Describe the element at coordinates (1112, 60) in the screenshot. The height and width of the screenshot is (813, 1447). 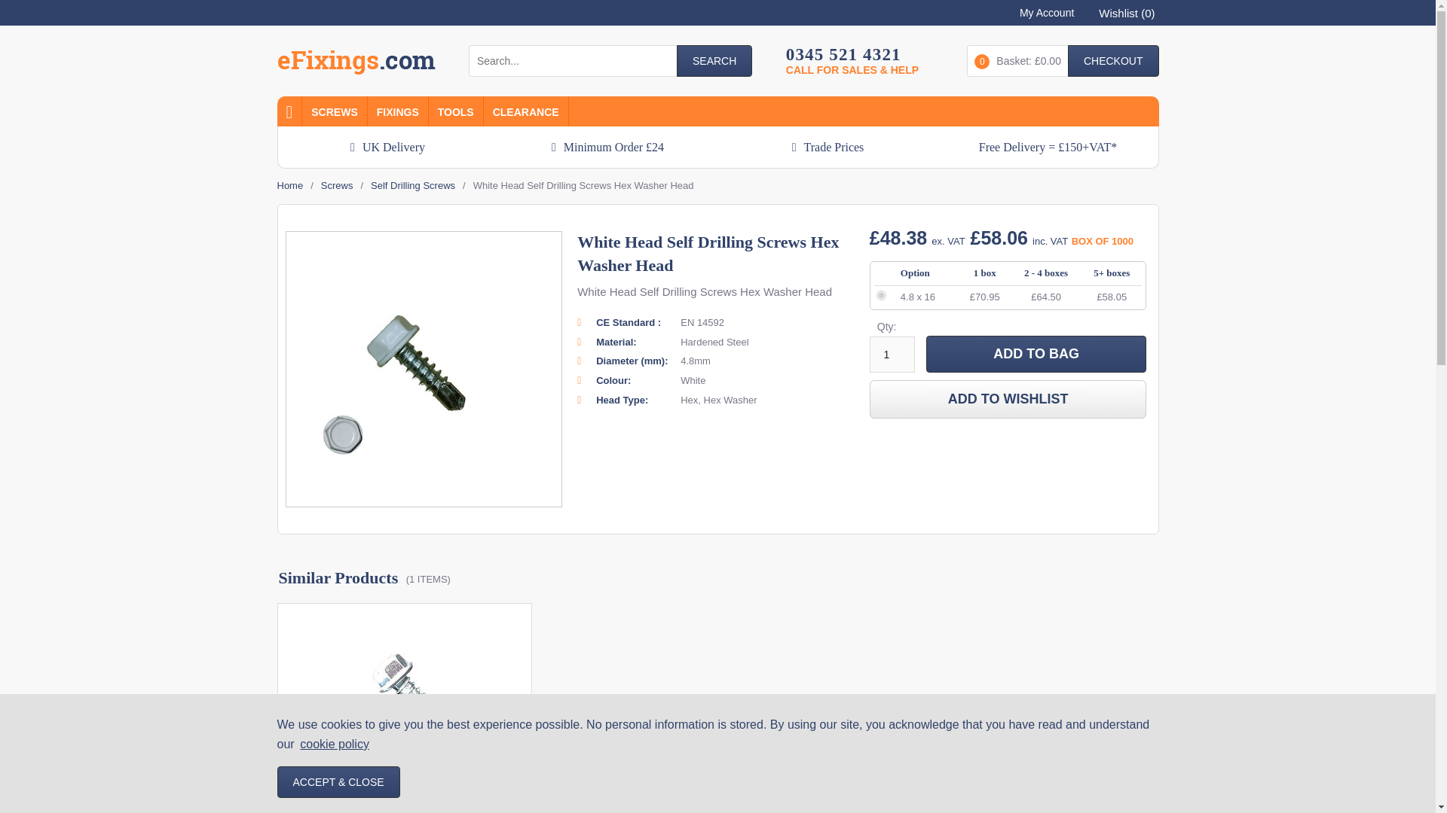
I see `CHECKOUT` at that location.